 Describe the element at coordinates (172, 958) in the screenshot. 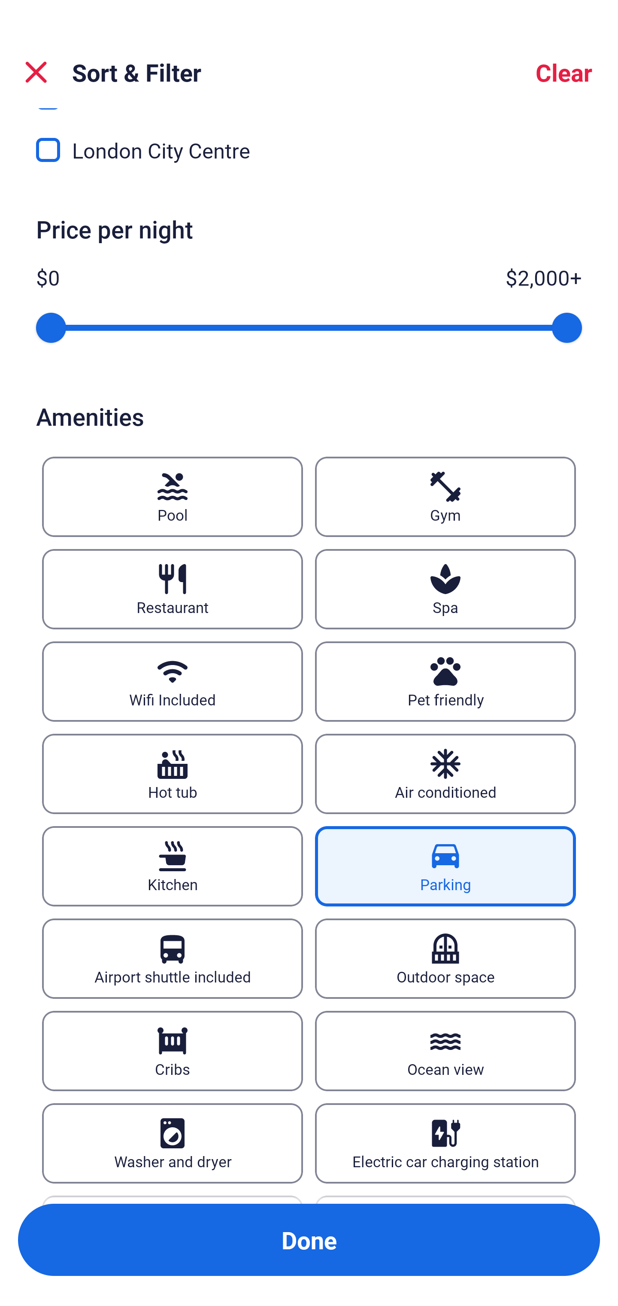

I see `Airport shuttle included` at that location.